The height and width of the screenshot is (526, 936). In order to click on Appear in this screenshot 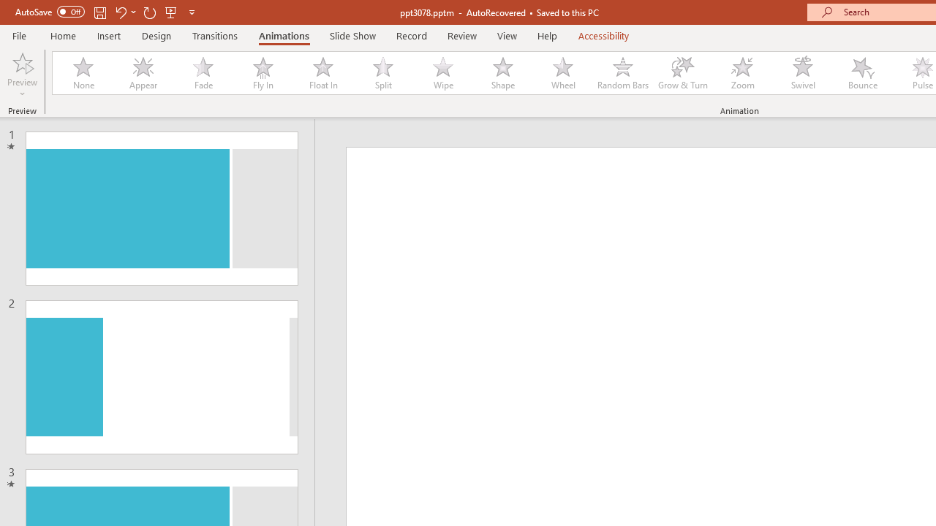, I will do `click(143, 73)`.